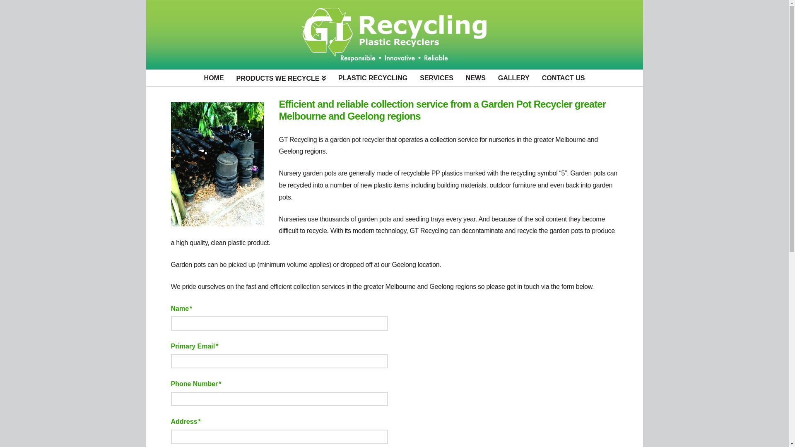 This screenshot has height=447, width=795. I want to click on GALLERY, so click(514, 78).